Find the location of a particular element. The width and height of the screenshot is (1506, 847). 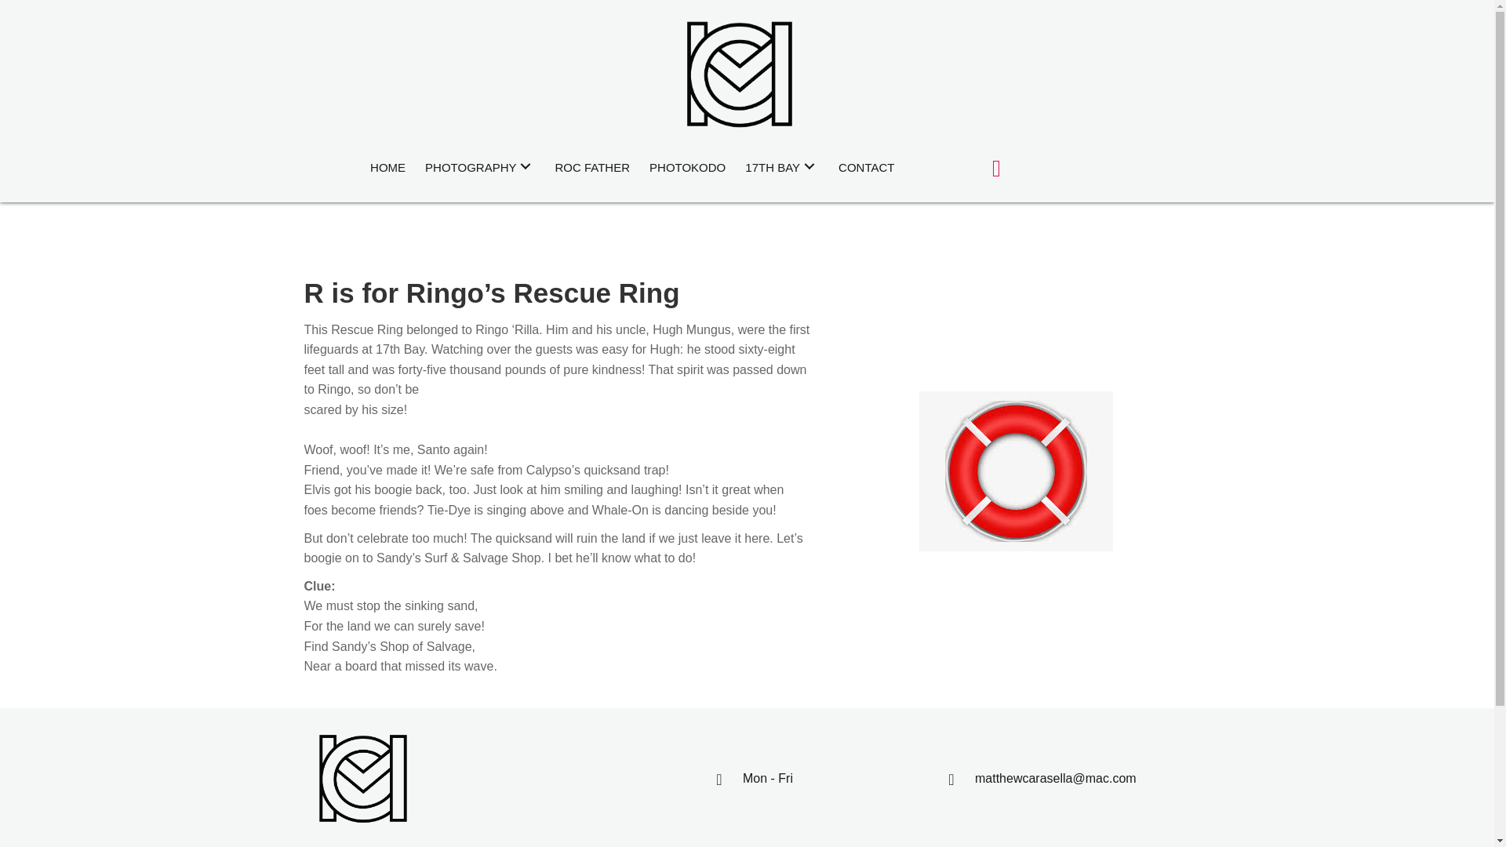

PHOTOKODO is located at coordinates (687, 165).